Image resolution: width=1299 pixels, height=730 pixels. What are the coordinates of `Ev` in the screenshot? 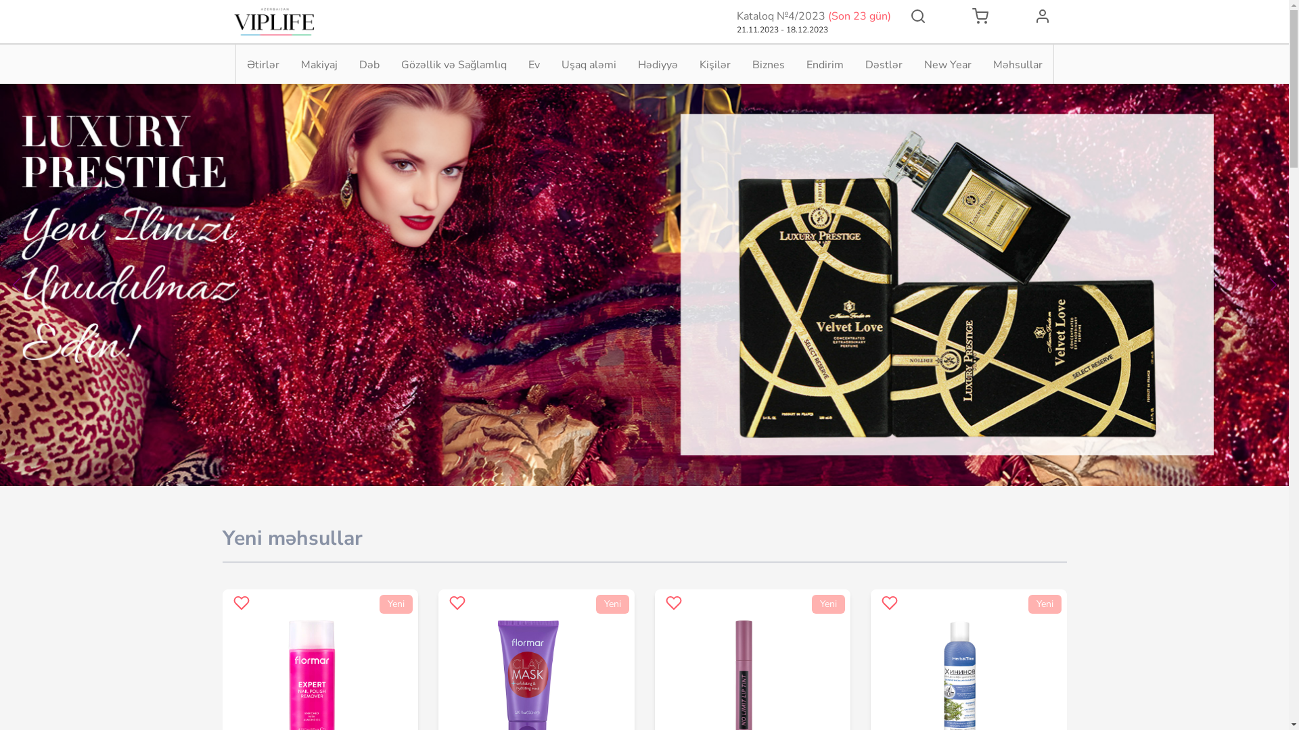 It's located at (533, 65).